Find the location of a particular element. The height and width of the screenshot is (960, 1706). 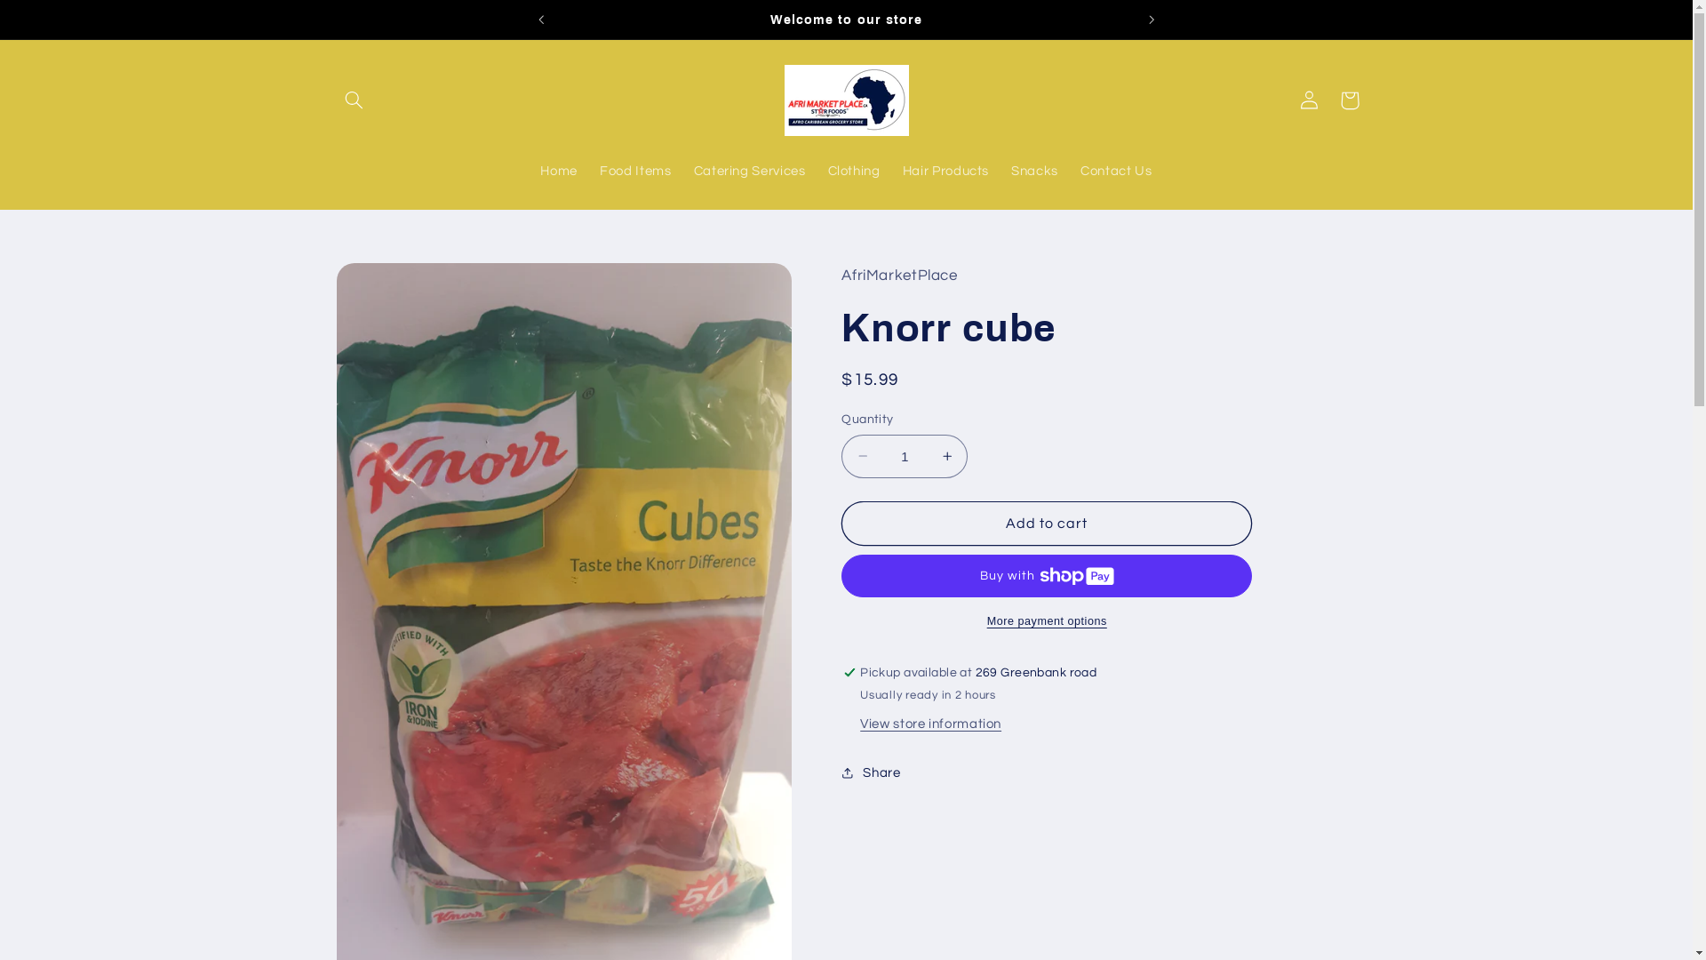

Clothing is located at coordinates (853, 172).